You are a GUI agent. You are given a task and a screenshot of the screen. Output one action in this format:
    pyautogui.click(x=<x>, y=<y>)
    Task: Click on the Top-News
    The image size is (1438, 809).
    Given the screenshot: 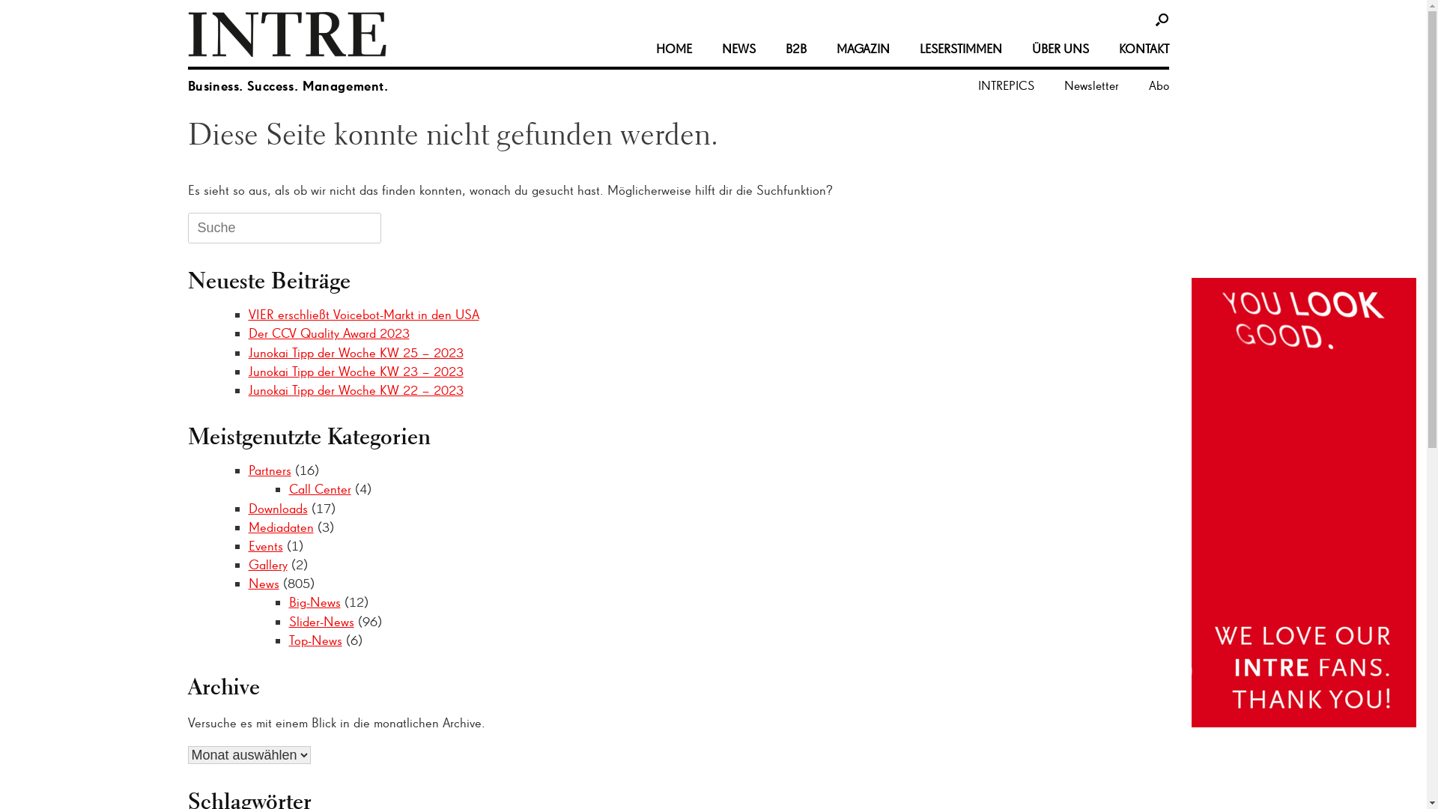 What is the action you would take?
    pyautogui.click(x=316, y=640)
    